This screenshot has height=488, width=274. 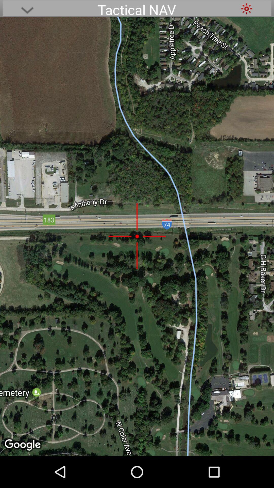 What do you see at coordinates (27, 9) in the screenshot?
I see `tap for more option` at bounding box center [27, 9].